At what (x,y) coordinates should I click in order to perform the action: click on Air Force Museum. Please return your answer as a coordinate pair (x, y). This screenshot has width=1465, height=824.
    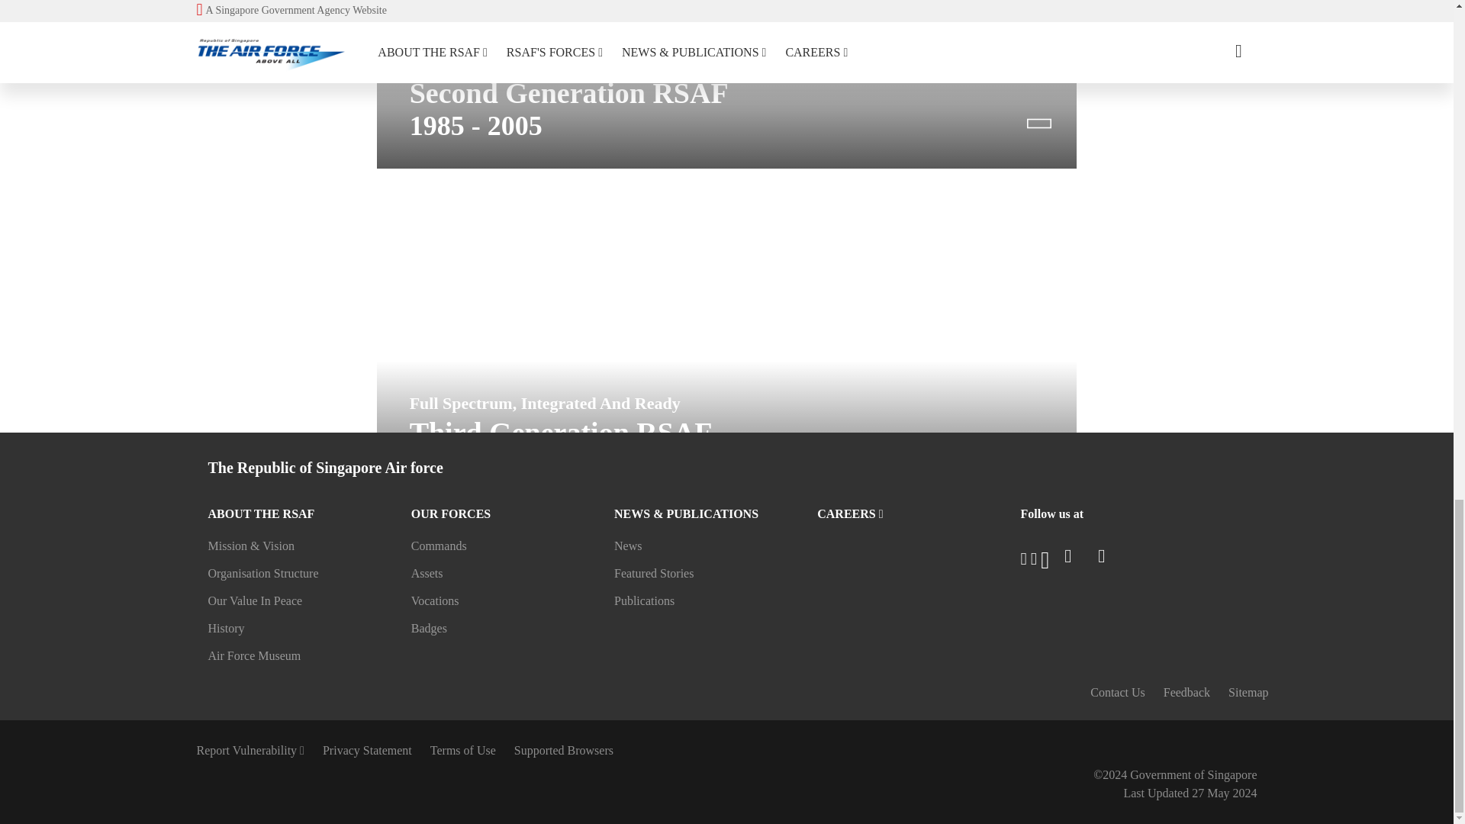
    Looking at the image, I should click on (1132, 697).